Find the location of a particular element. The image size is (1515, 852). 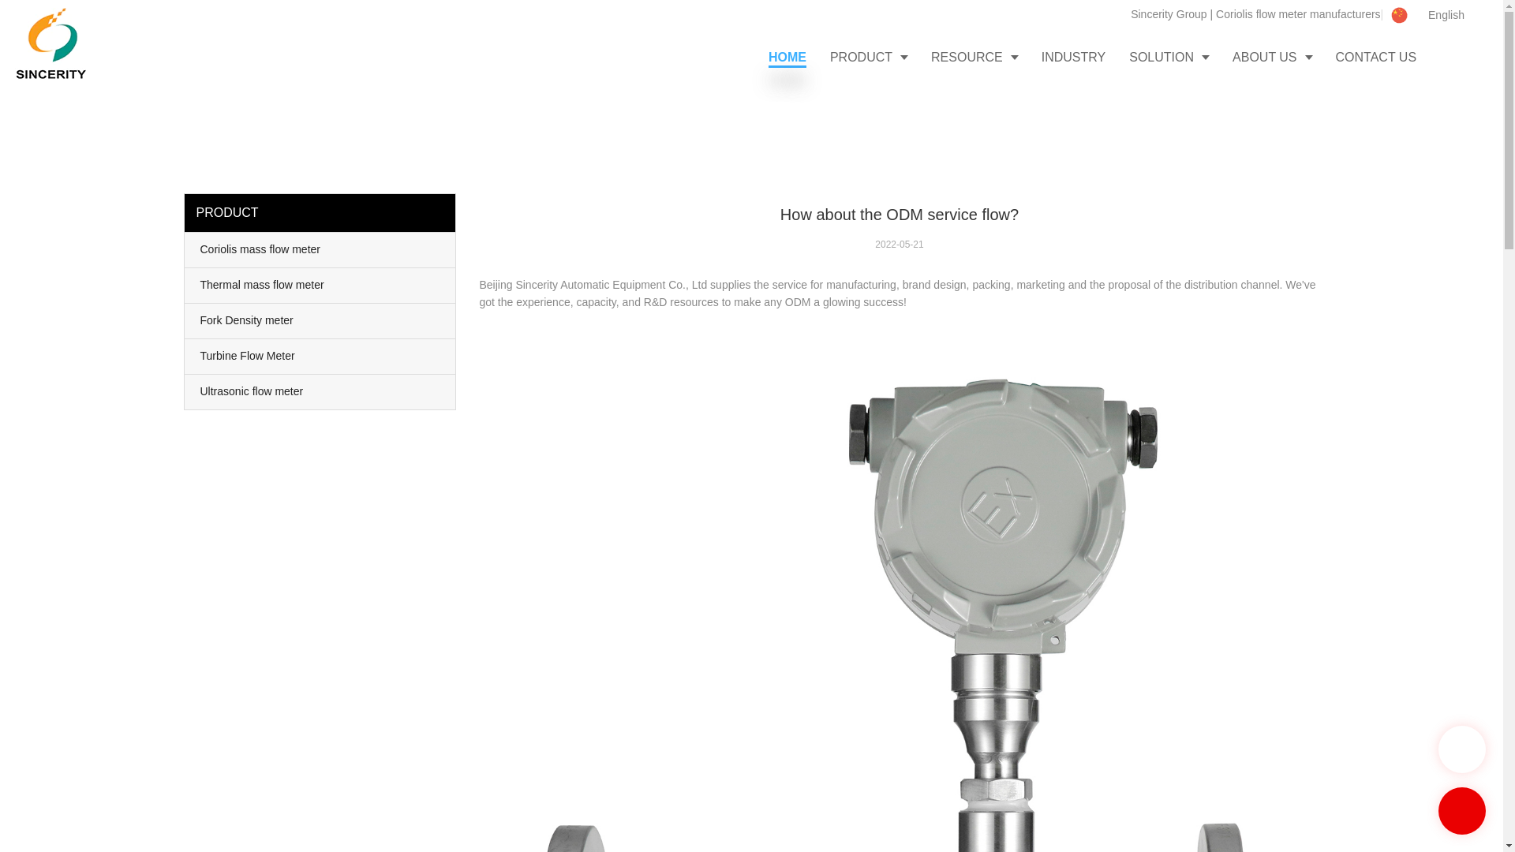

Ultrasonic flow meter is located at coordinates (320, 392).